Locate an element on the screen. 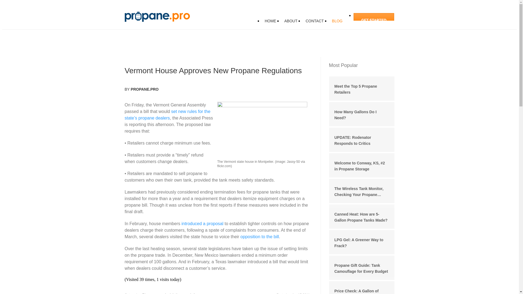 The width and height of the screenshot is (523, 294). Blog is located at coordinates (146, 293).